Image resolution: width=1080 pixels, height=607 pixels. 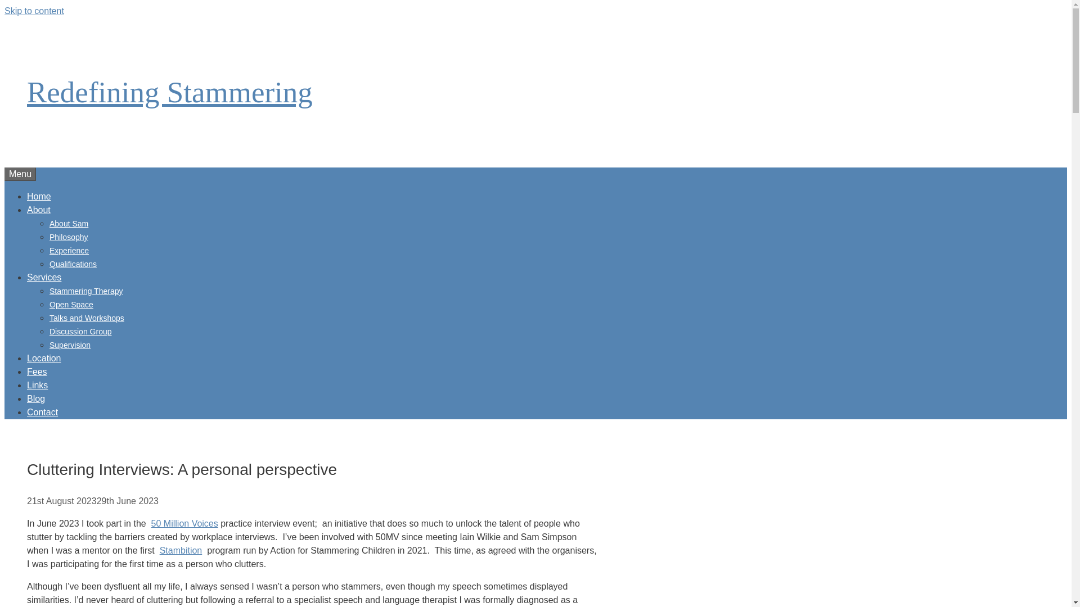 I want to click on Discussion Group, so click(x=81, y=332).